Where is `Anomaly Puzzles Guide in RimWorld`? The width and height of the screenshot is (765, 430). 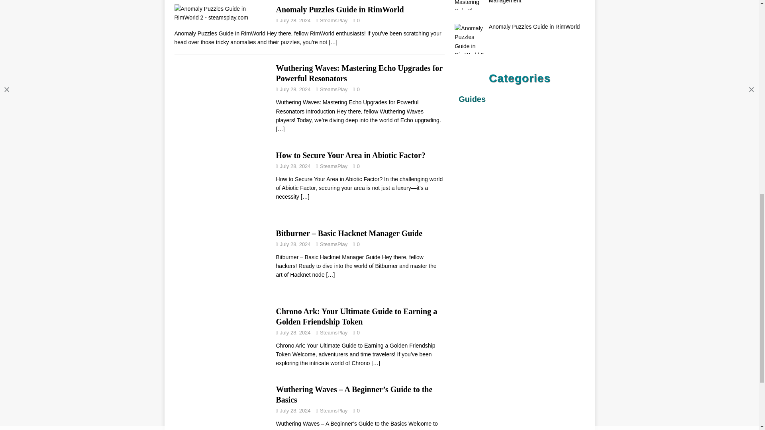
Anomaly Puzzles Guide in RimWorld is located at coordinates (333, 42).